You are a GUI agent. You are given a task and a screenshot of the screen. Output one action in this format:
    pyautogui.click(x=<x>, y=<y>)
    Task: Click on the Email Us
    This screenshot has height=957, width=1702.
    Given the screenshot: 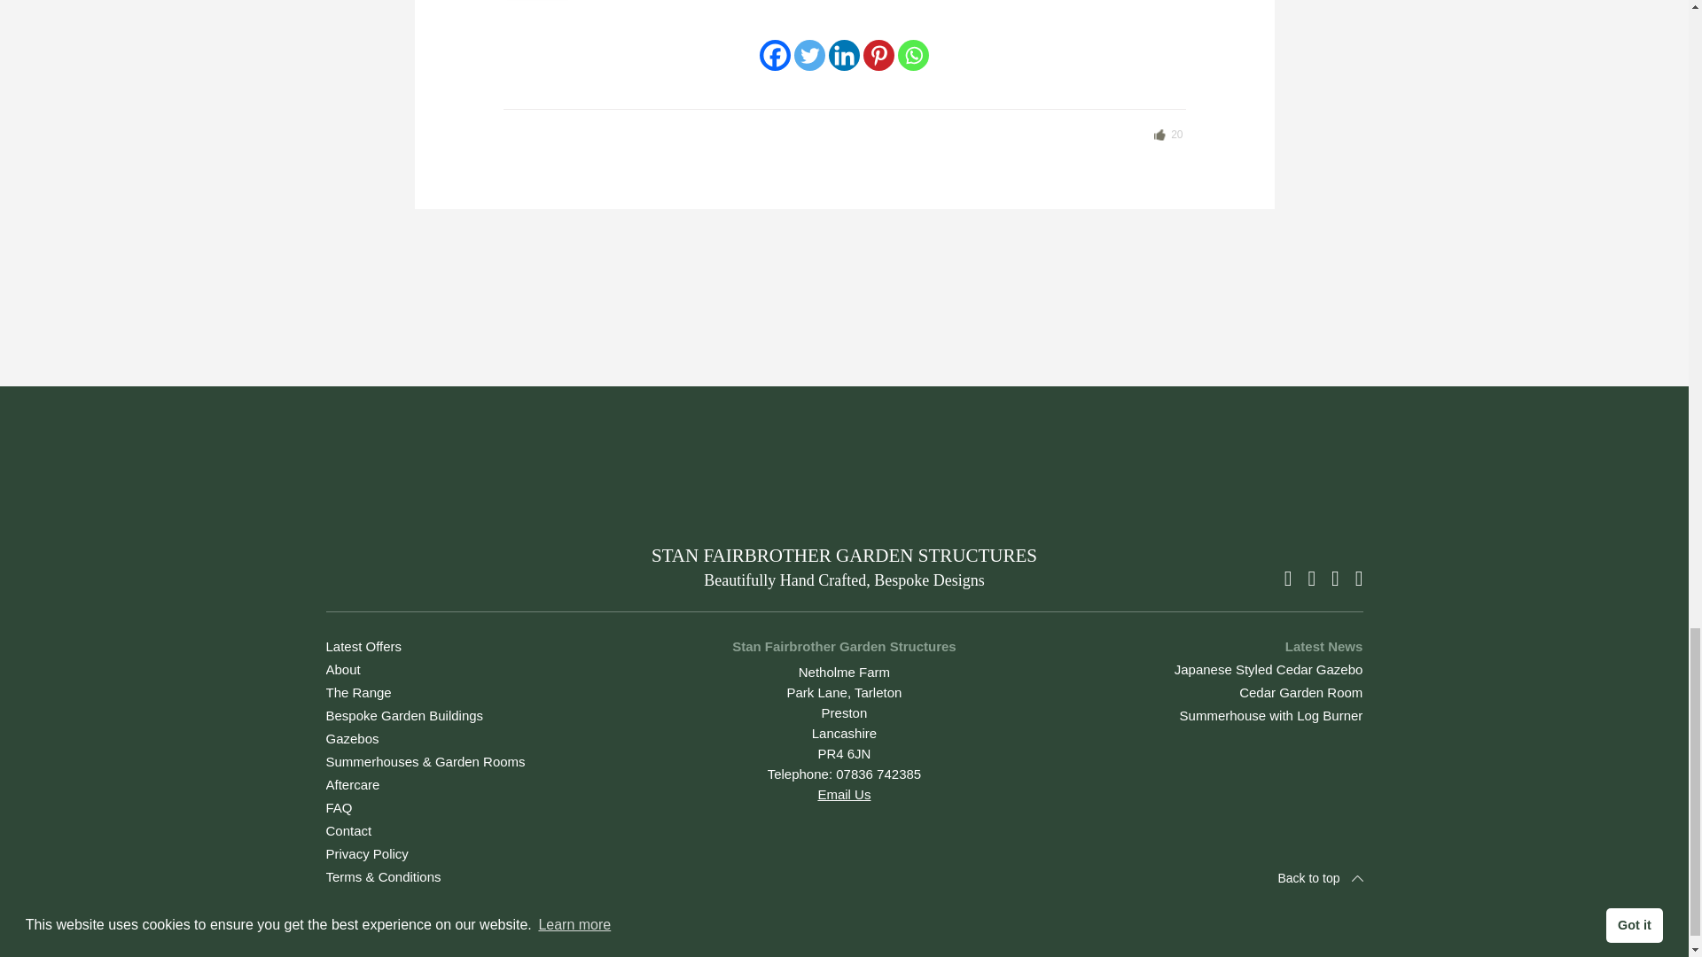 What is the action you would take?
    pyautogui.click(x=843, y=794)
    